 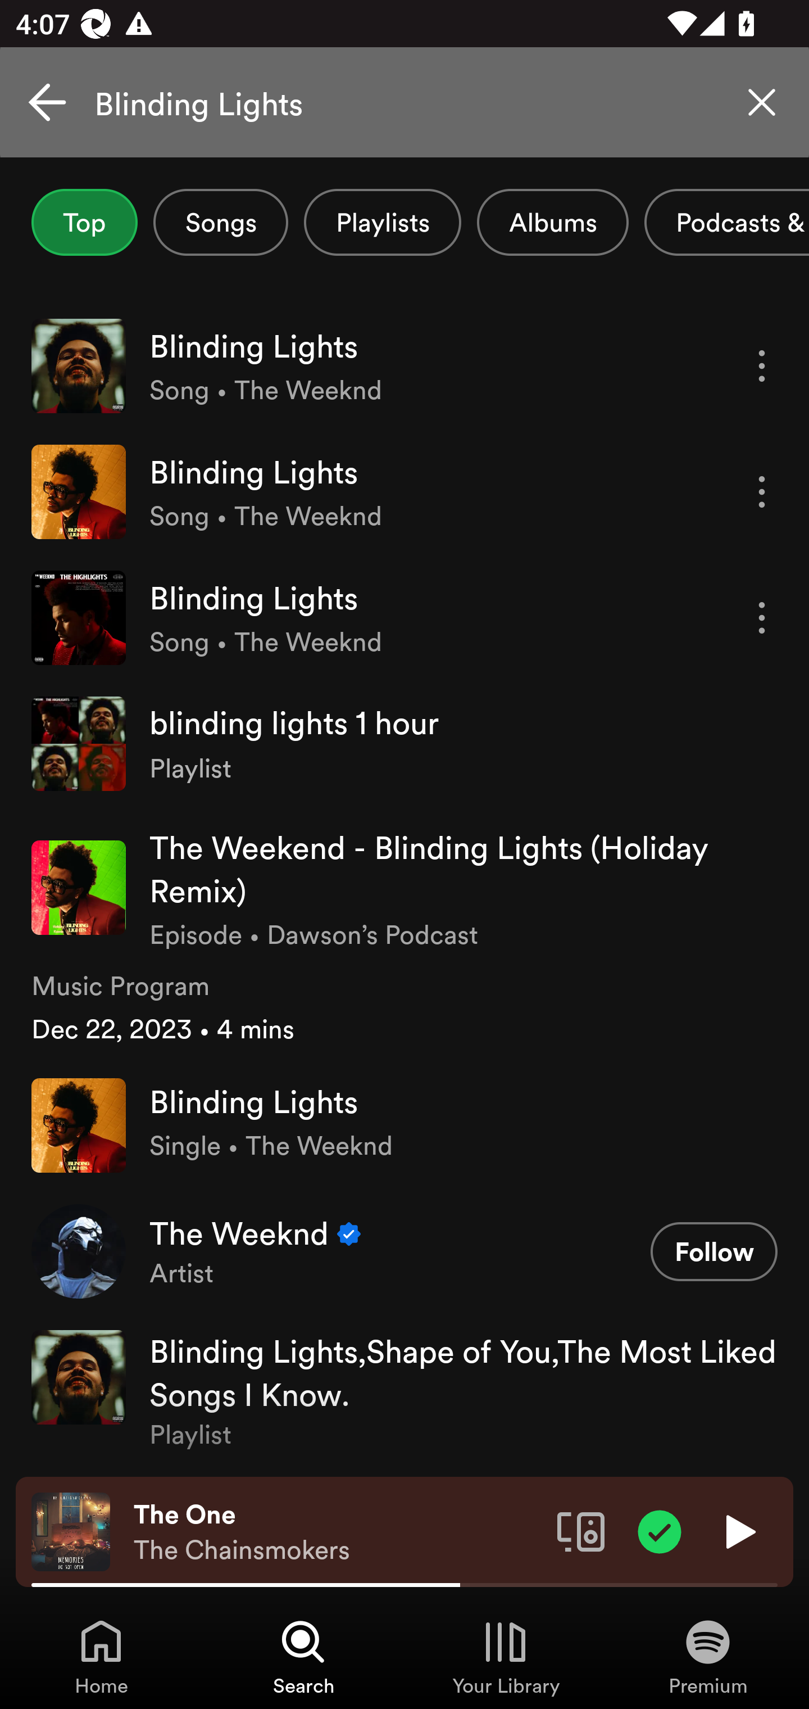 What do you see at coordinates (404, 1125) in the screenshot?
I see `Blinding Lights Single • The Weeknd` at bounding box center [404, 1125].